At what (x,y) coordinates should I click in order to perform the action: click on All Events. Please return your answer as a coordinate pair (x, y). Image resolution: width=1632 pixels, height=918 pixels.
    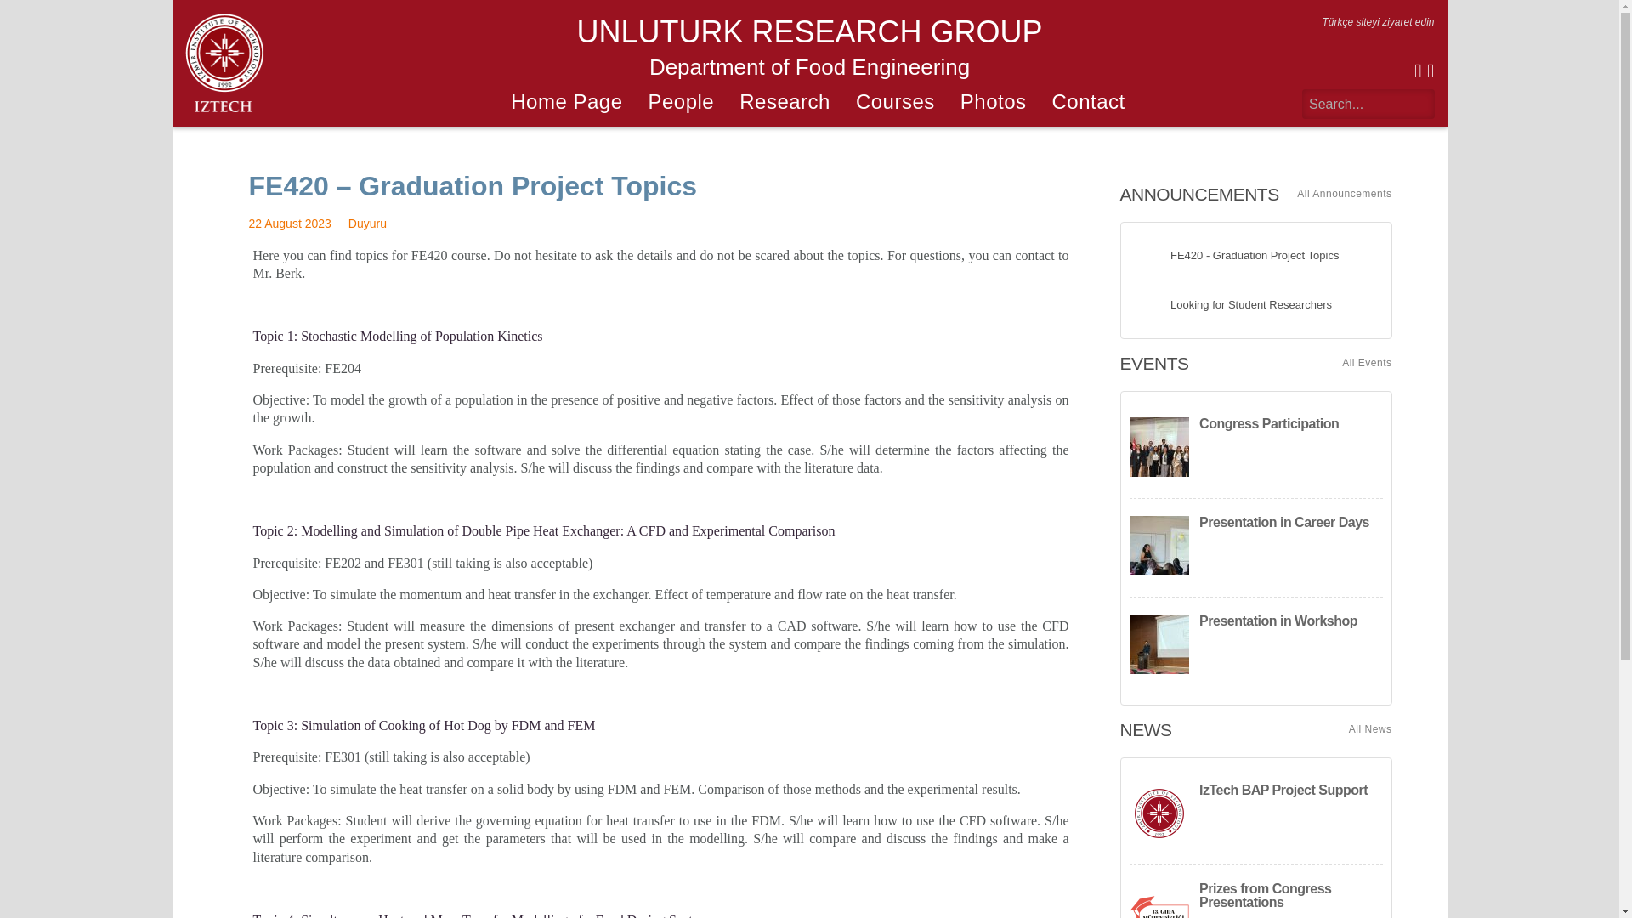
    Looking at the image, I should click on (1367, 363).